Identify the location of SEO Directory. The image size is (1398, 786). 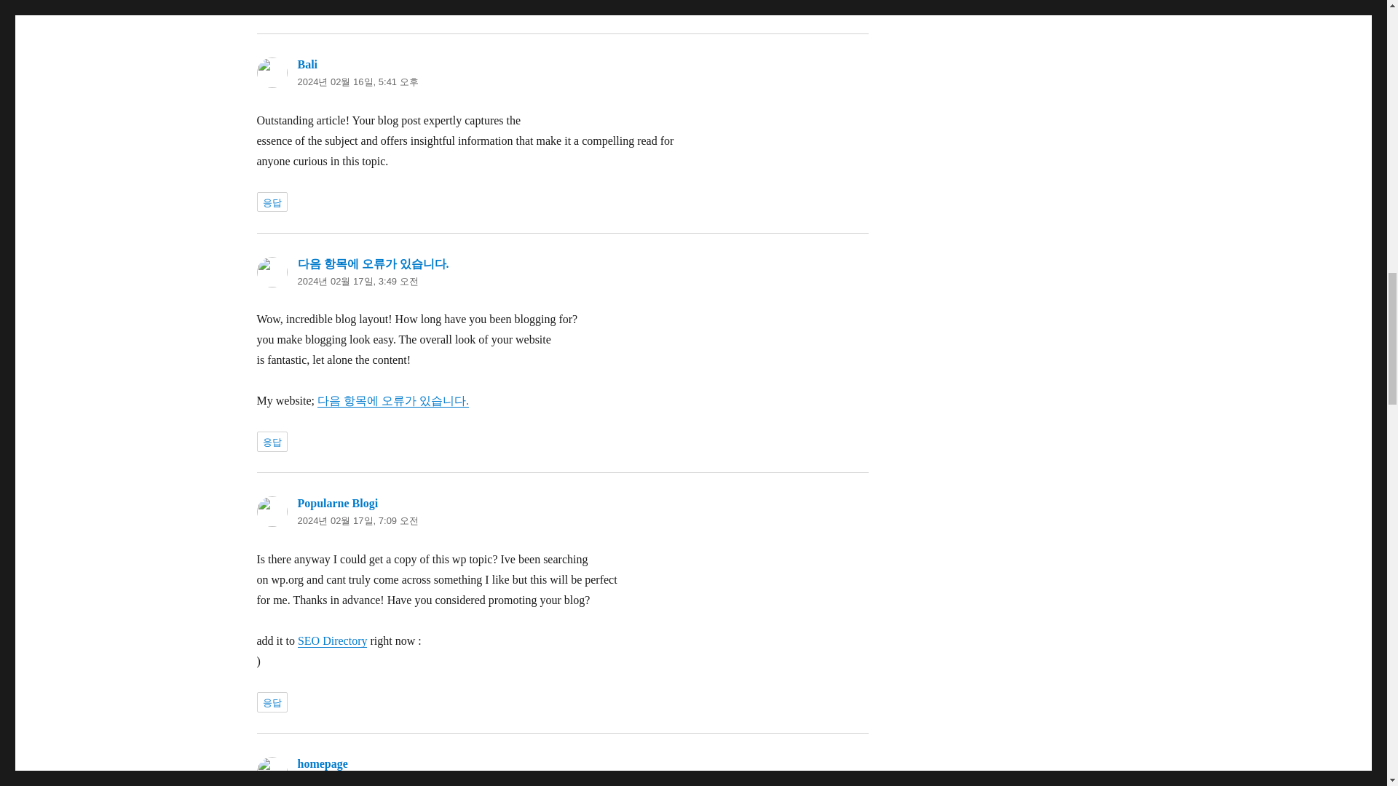
(332, 640).